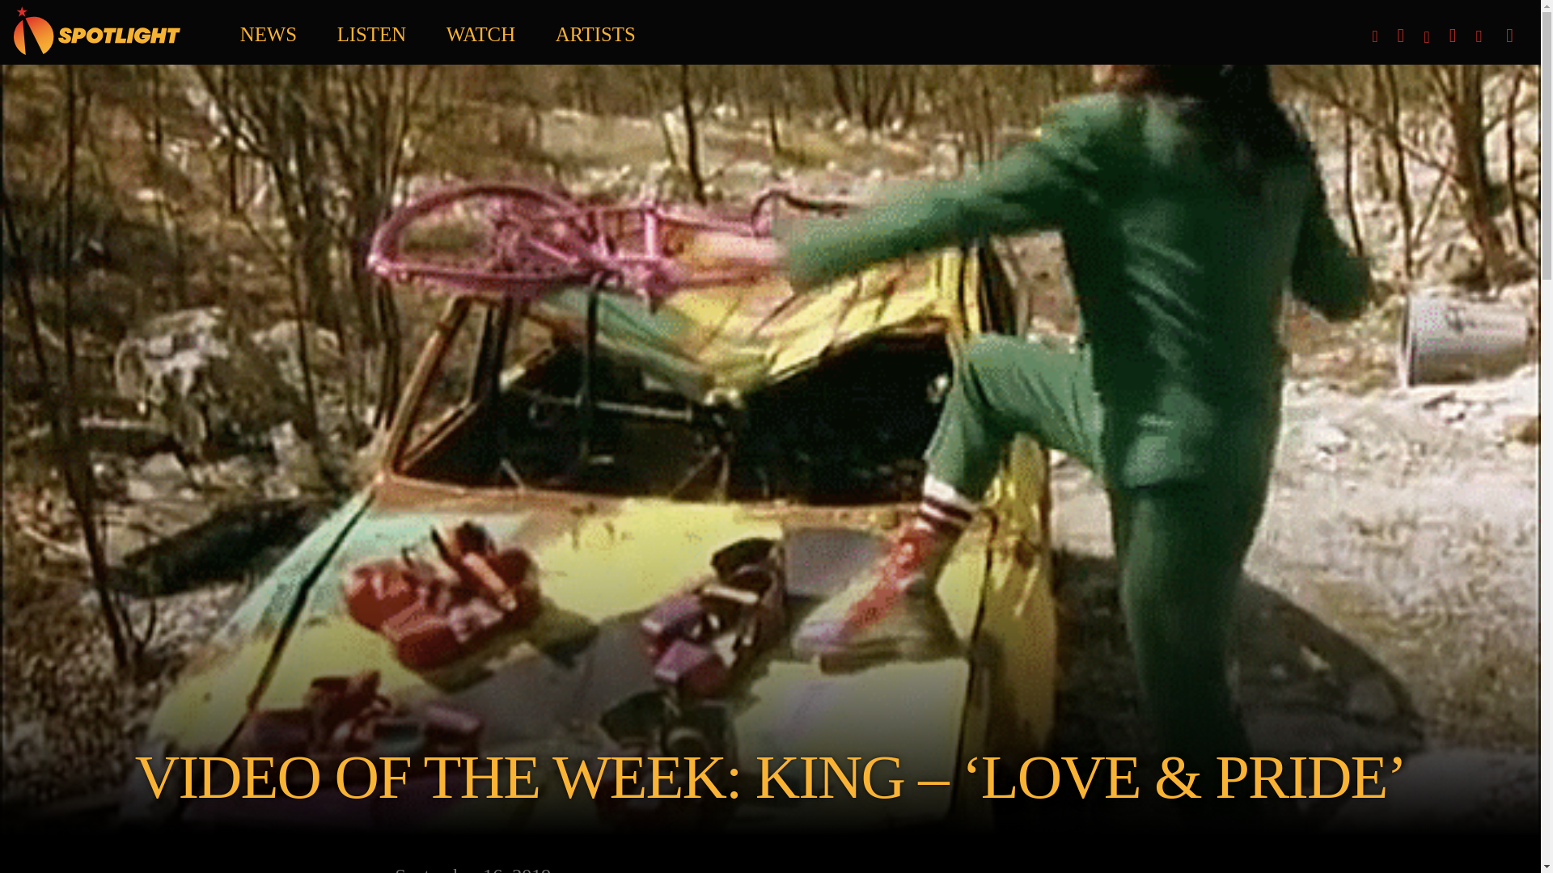  What do you see at coordinates (480, 30) in the screenshot?
I see `WATCH` at bounding box center [480, 30].